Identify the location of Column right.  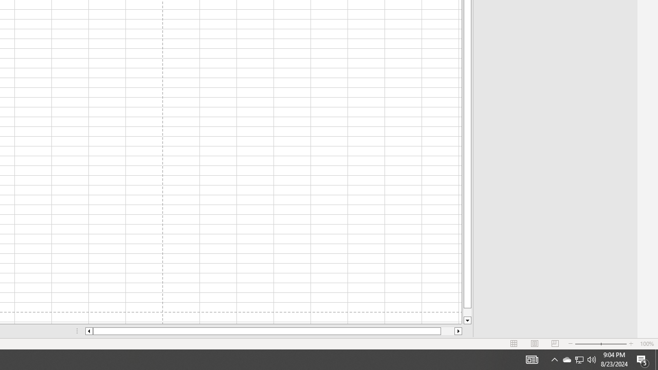
(459, 331).